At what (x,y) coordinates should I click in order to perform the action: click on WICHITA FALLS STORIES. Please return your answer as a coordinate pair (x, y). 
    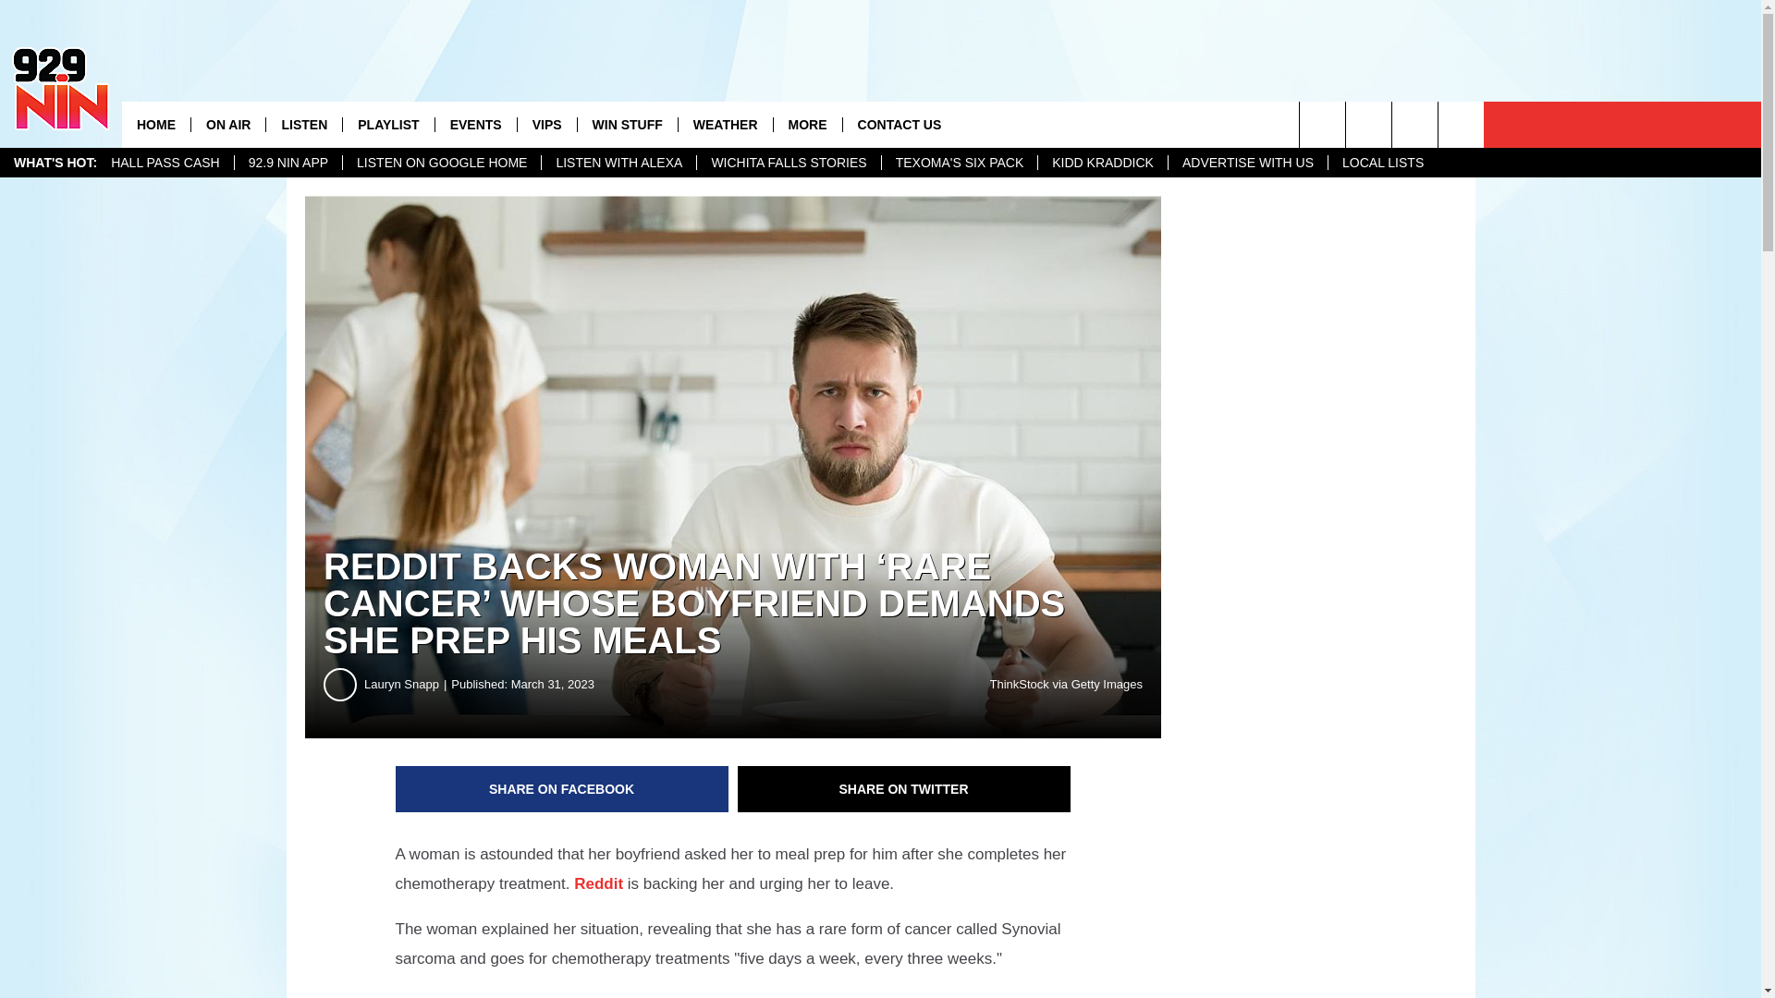
    Looking at the image, I should click on (788, 163).